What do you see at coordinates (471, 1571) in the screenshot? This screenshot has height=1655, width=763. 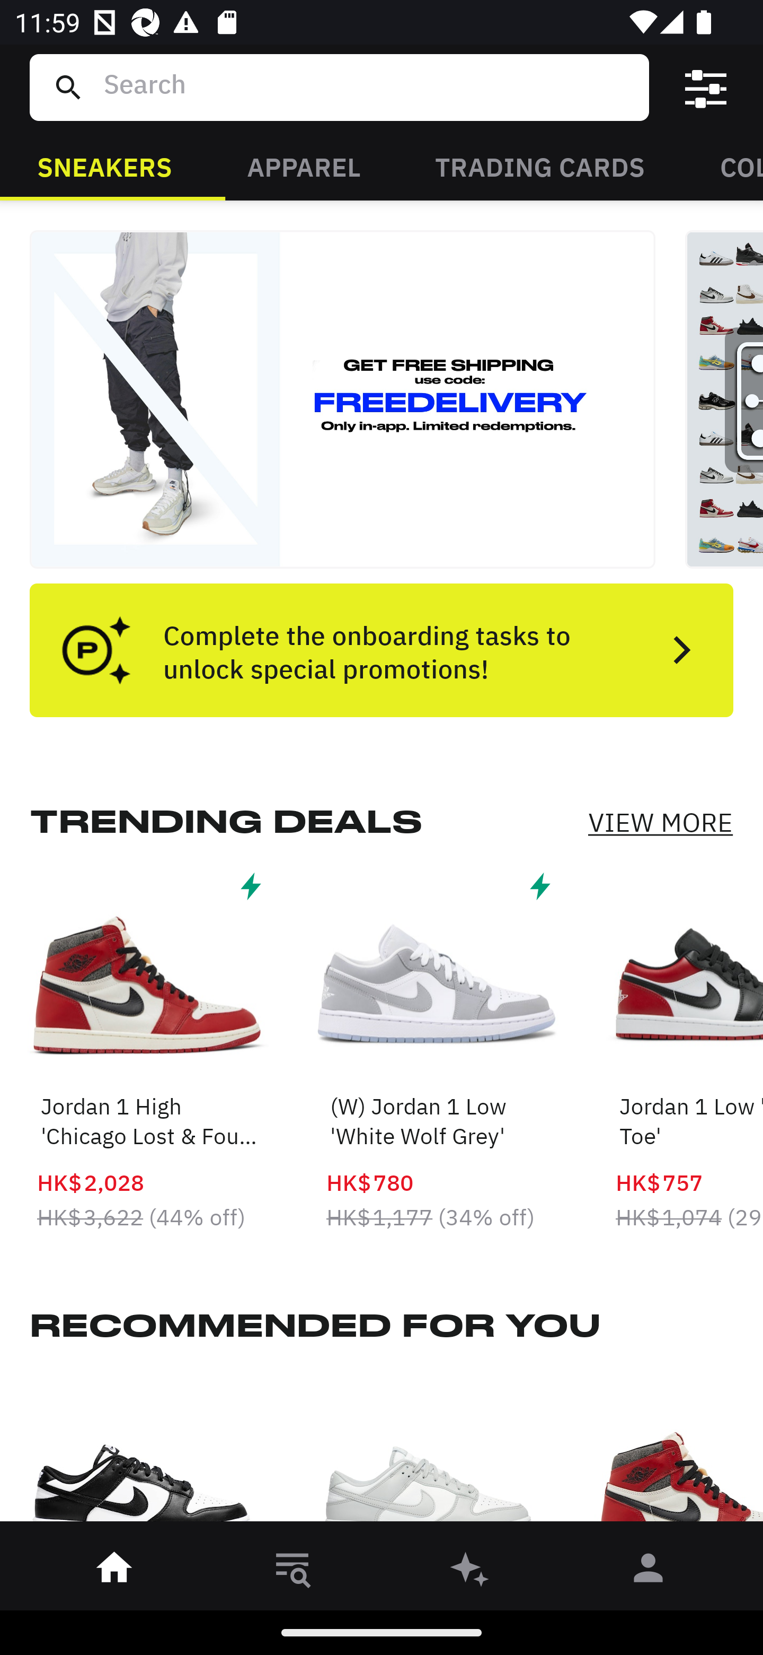 I see `󰫢` at bounding box center [471, 1571].